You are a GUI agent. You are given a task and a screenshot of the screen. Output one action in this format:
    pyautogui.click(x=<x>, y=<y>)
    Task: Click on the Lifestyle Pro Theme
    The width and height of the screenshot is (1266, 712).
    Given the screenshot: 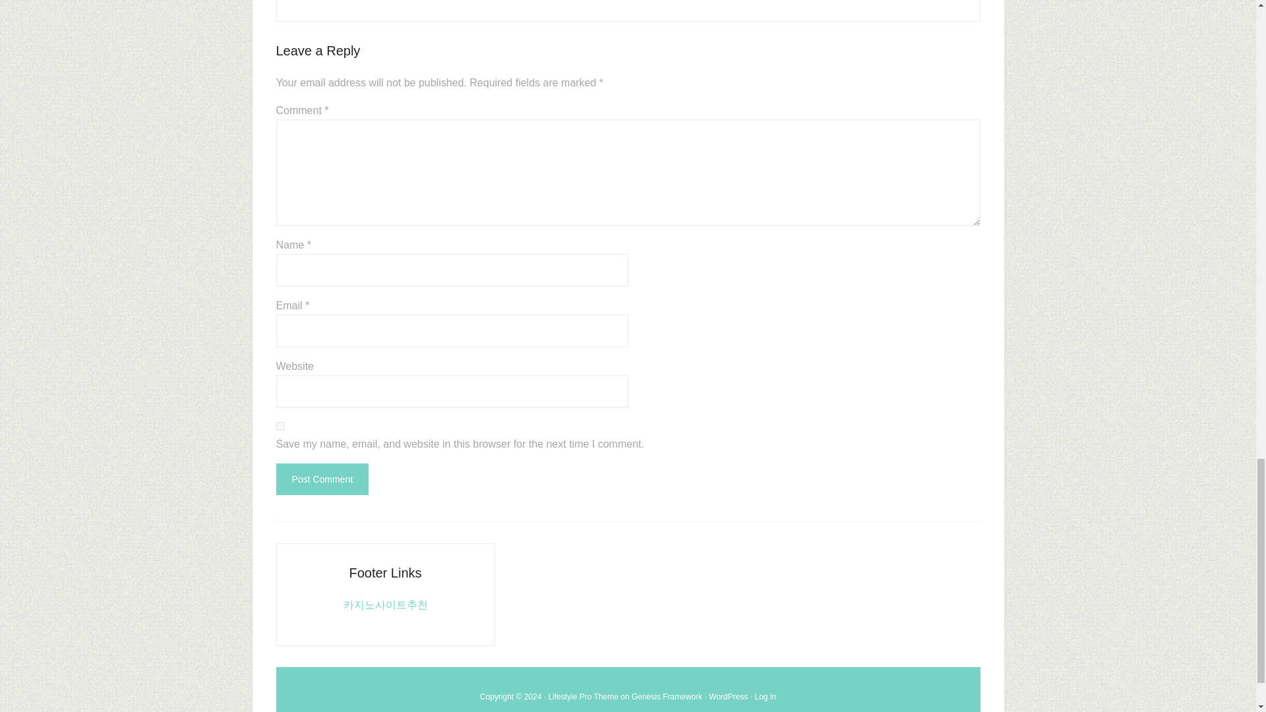 What is the action you would take?
    pyautogui.click(x=583, y=696)
    